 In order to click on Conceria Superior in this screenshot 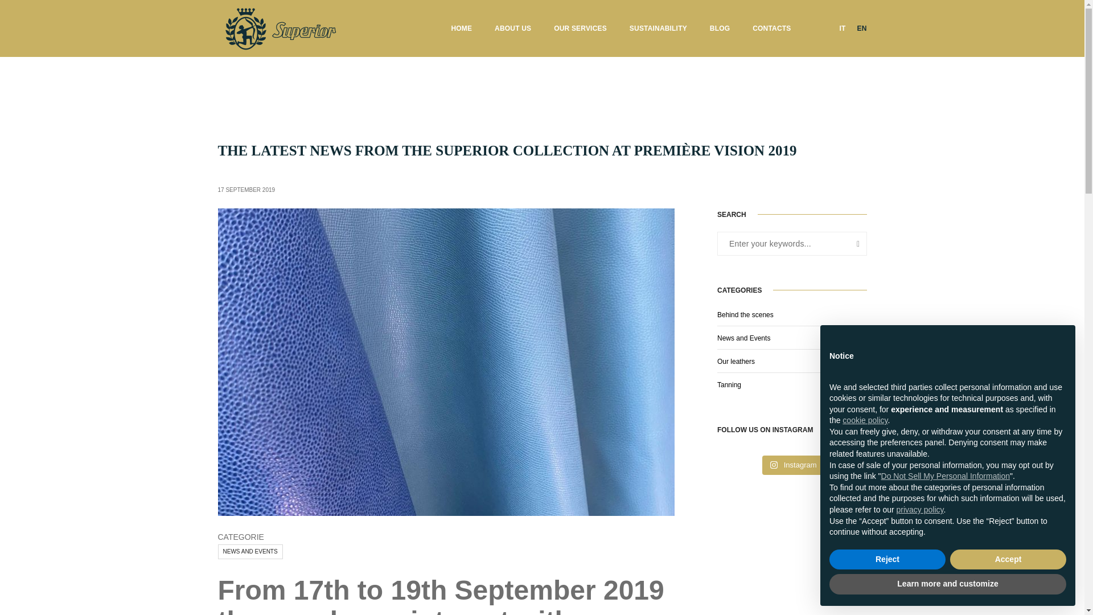, I will do `click(280, 28)`.